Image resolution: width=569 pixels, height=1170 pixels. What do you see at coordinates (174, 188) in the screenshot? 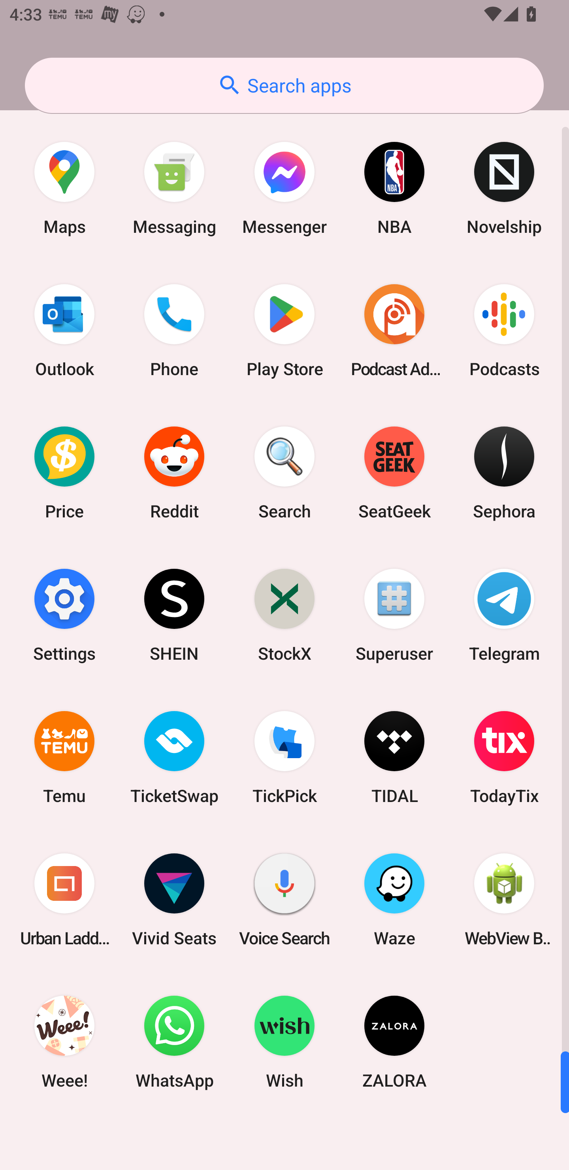
I see `Messaging` at bounding box center [174, 188].